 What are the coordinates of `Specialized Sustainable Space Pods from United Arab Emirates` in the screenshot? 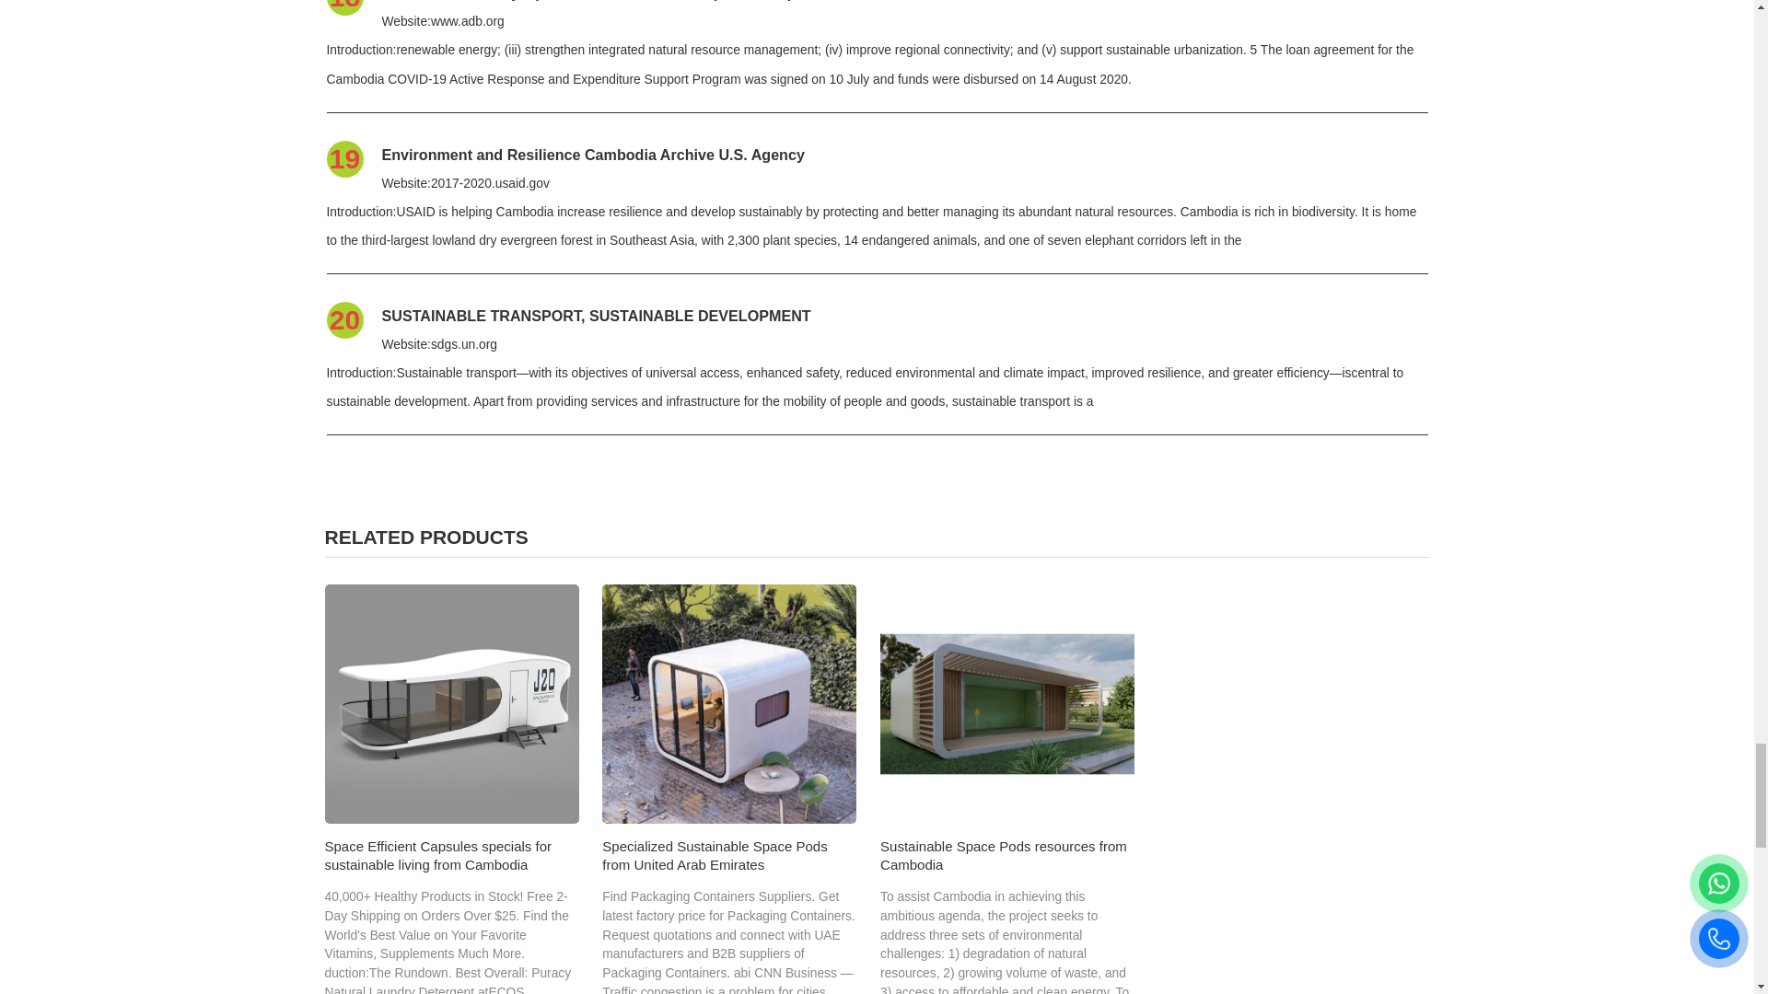 It's located at (729, 704).